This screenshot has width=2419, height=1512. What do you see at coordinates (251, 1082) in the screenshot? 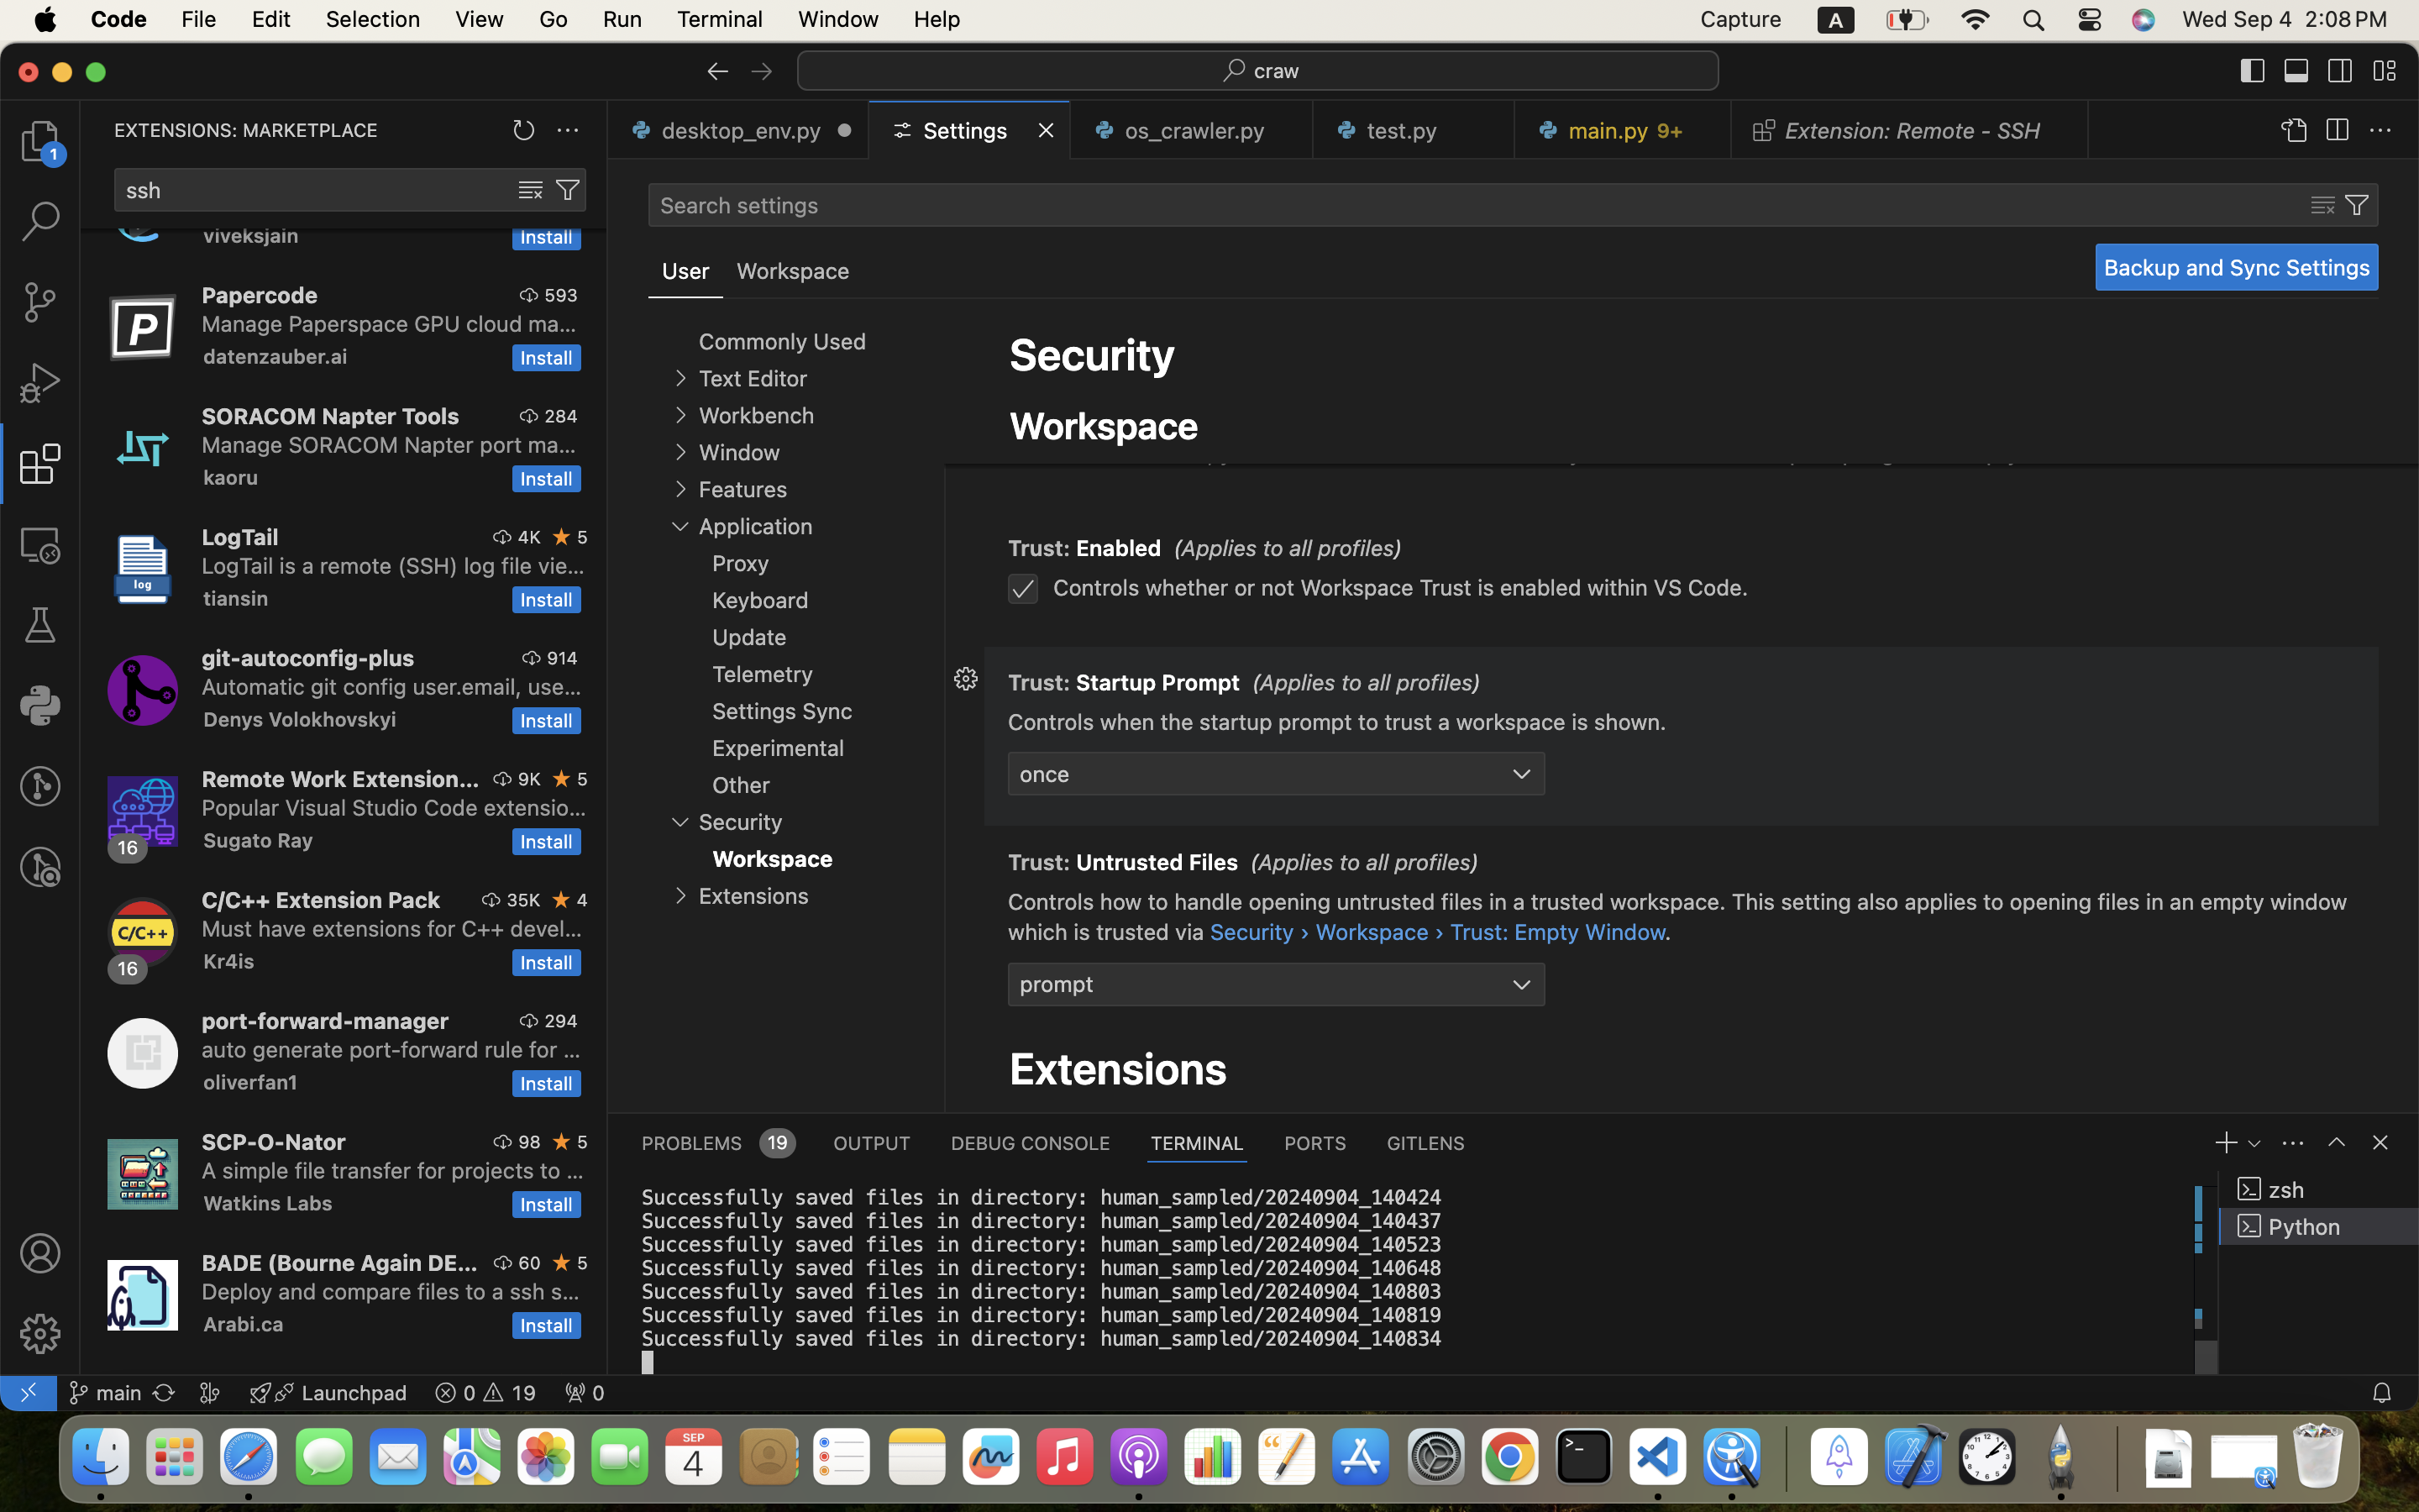
I see `oliverfan1` at bounding box center [251, 1082].